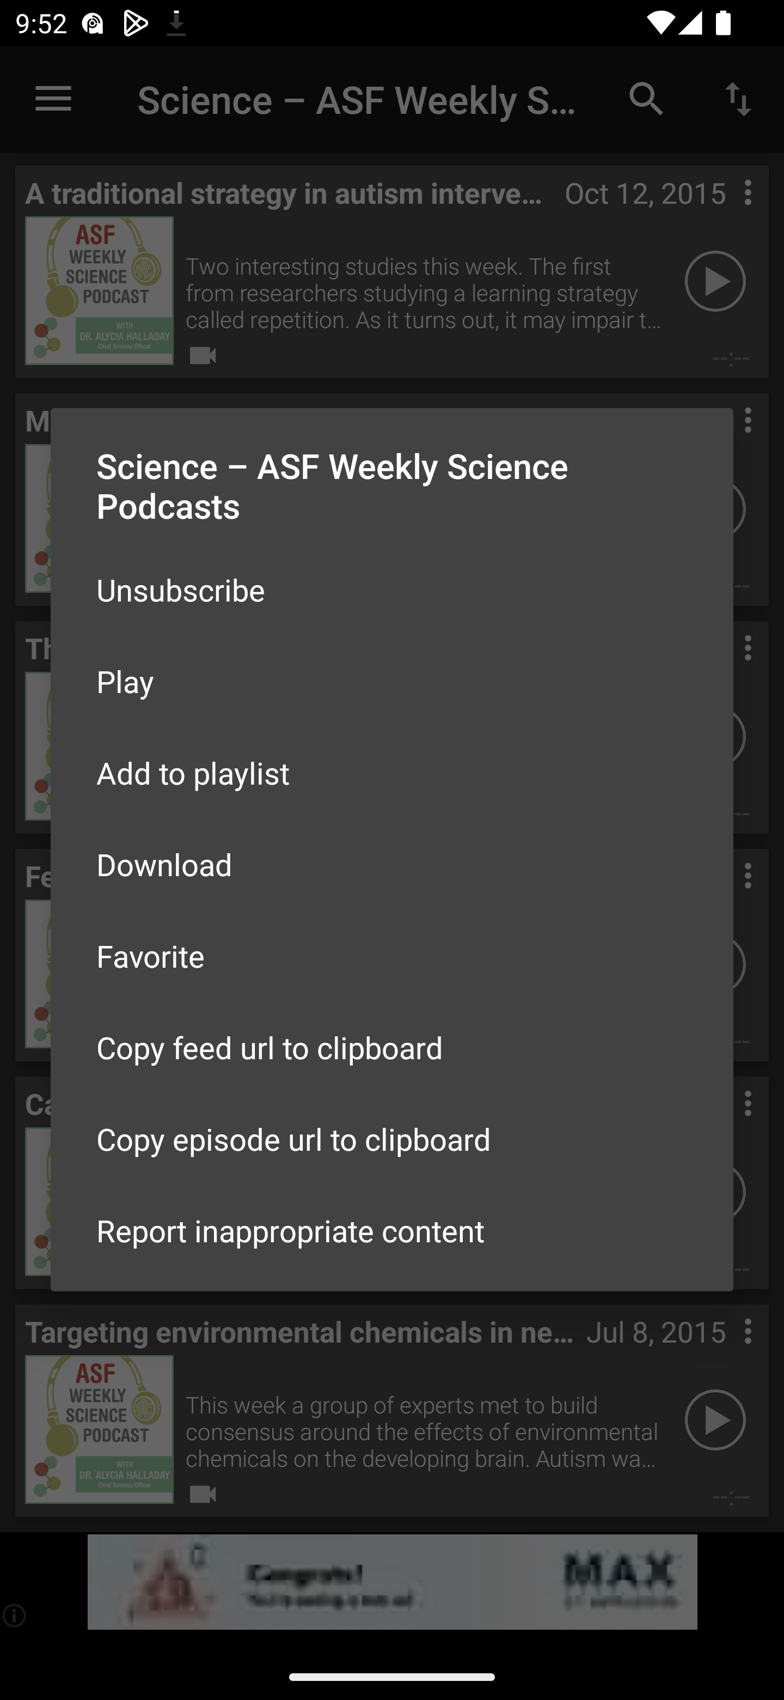 The width and height of the screenshot is (784, 1700). What do you see at coordinates (392, 590) in the screenshot?
I see `Unsubscribe` at bounding box center [392, 590].